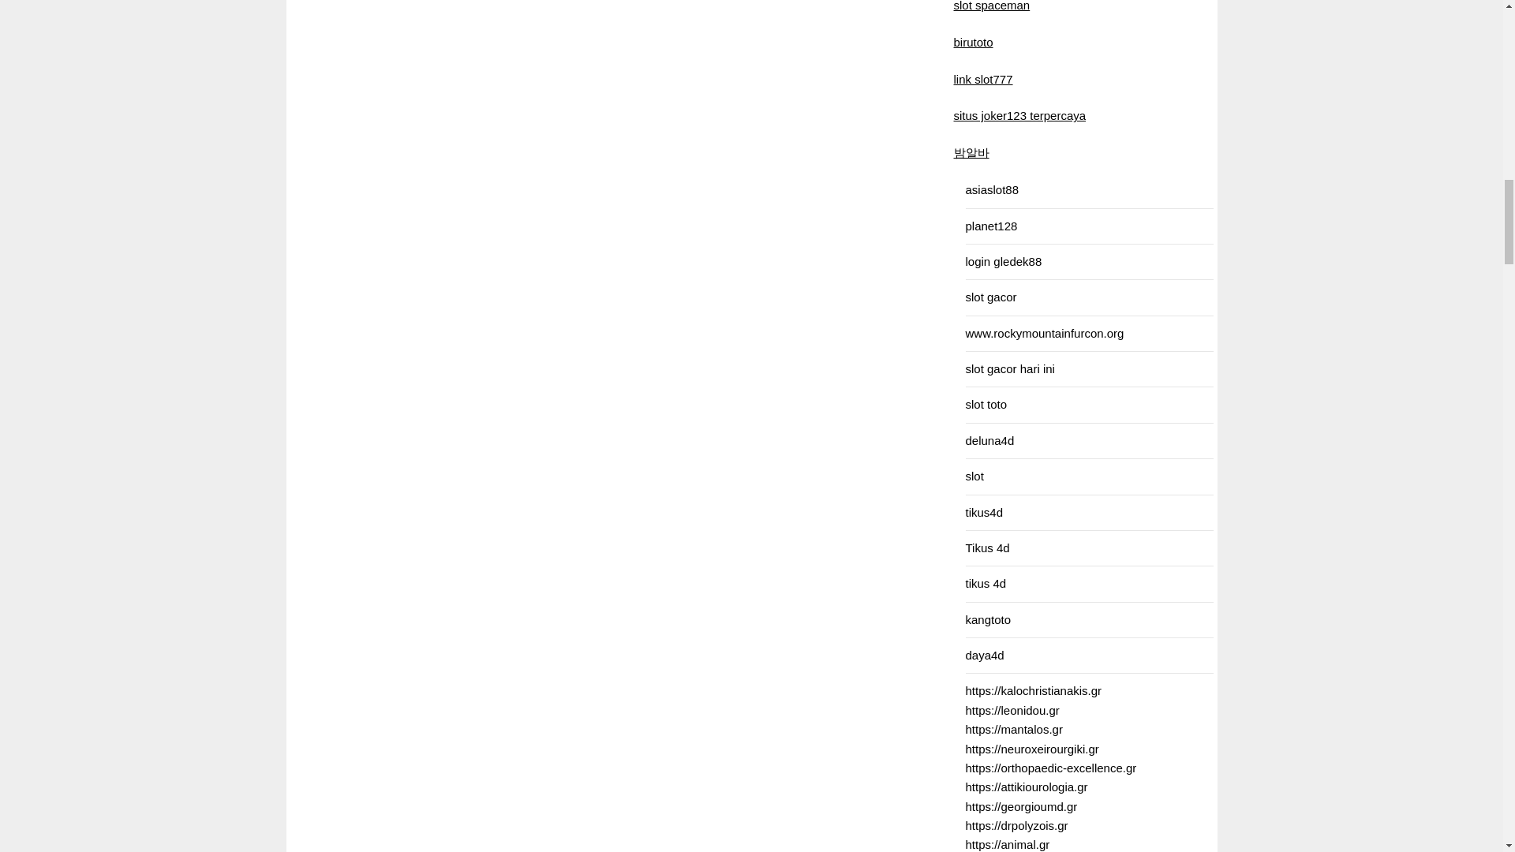 The width and height of the screenshot is (1515, 852). Describe the element at coordinates (1045, 333) in the screenshot. I see `www.rockymountainfurcon.org` at that location.